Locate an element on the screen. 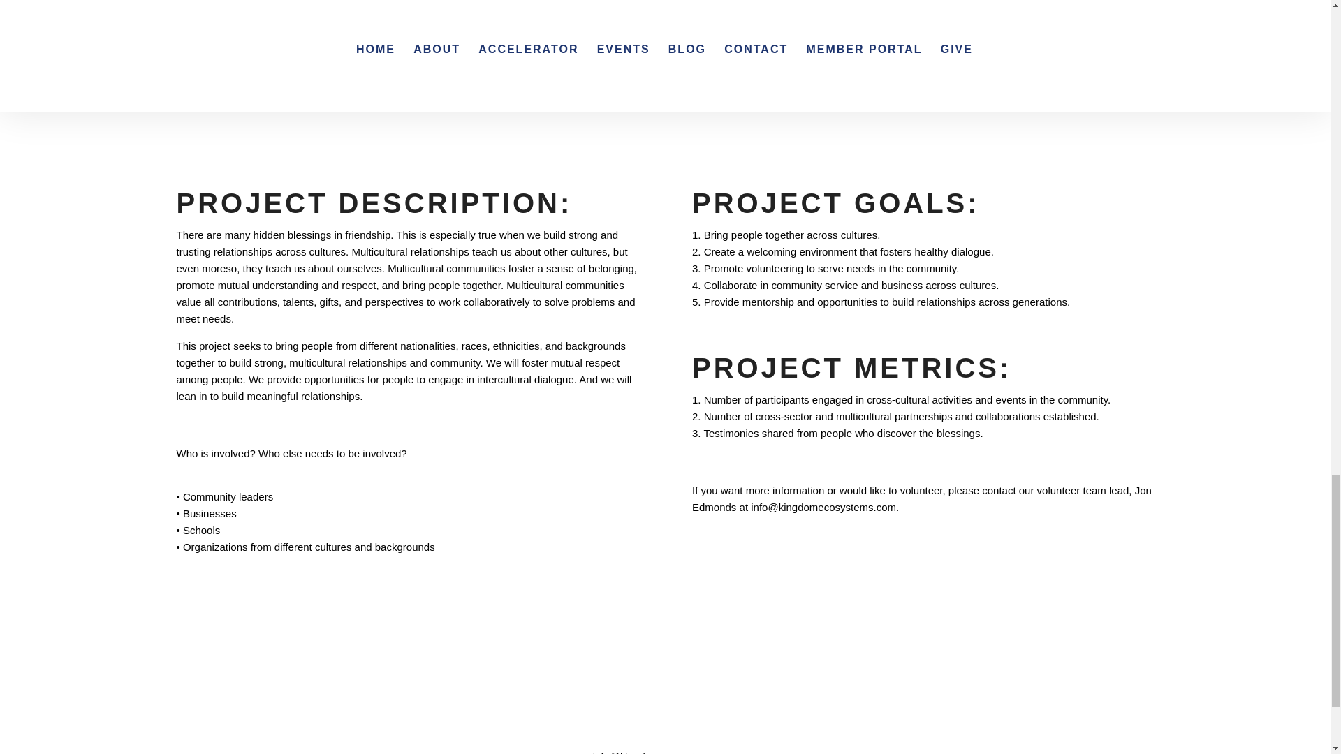 This screenshot has width=1341, height=754. CONTACT is located at coordinates (749, 708).